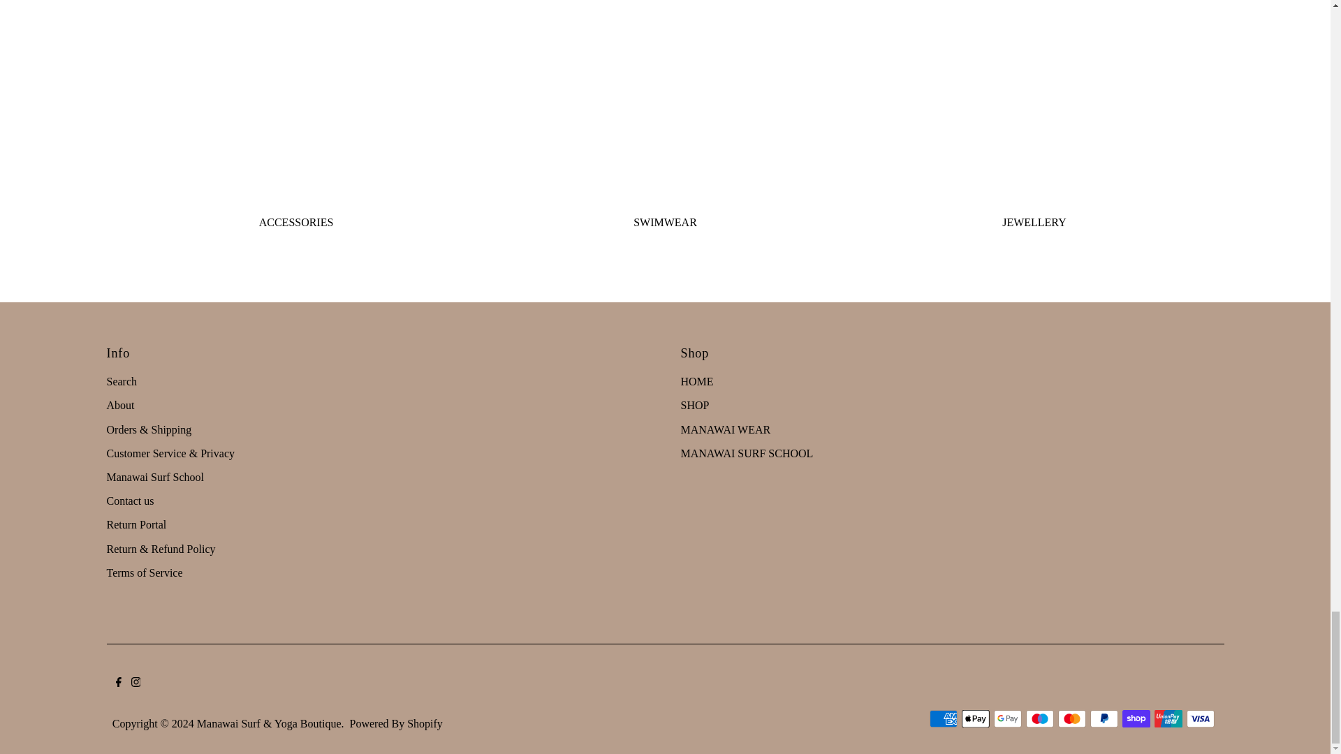  Describe the element at coordinates (1039, 719) in the screenshot. I see `Maestro` at that location.